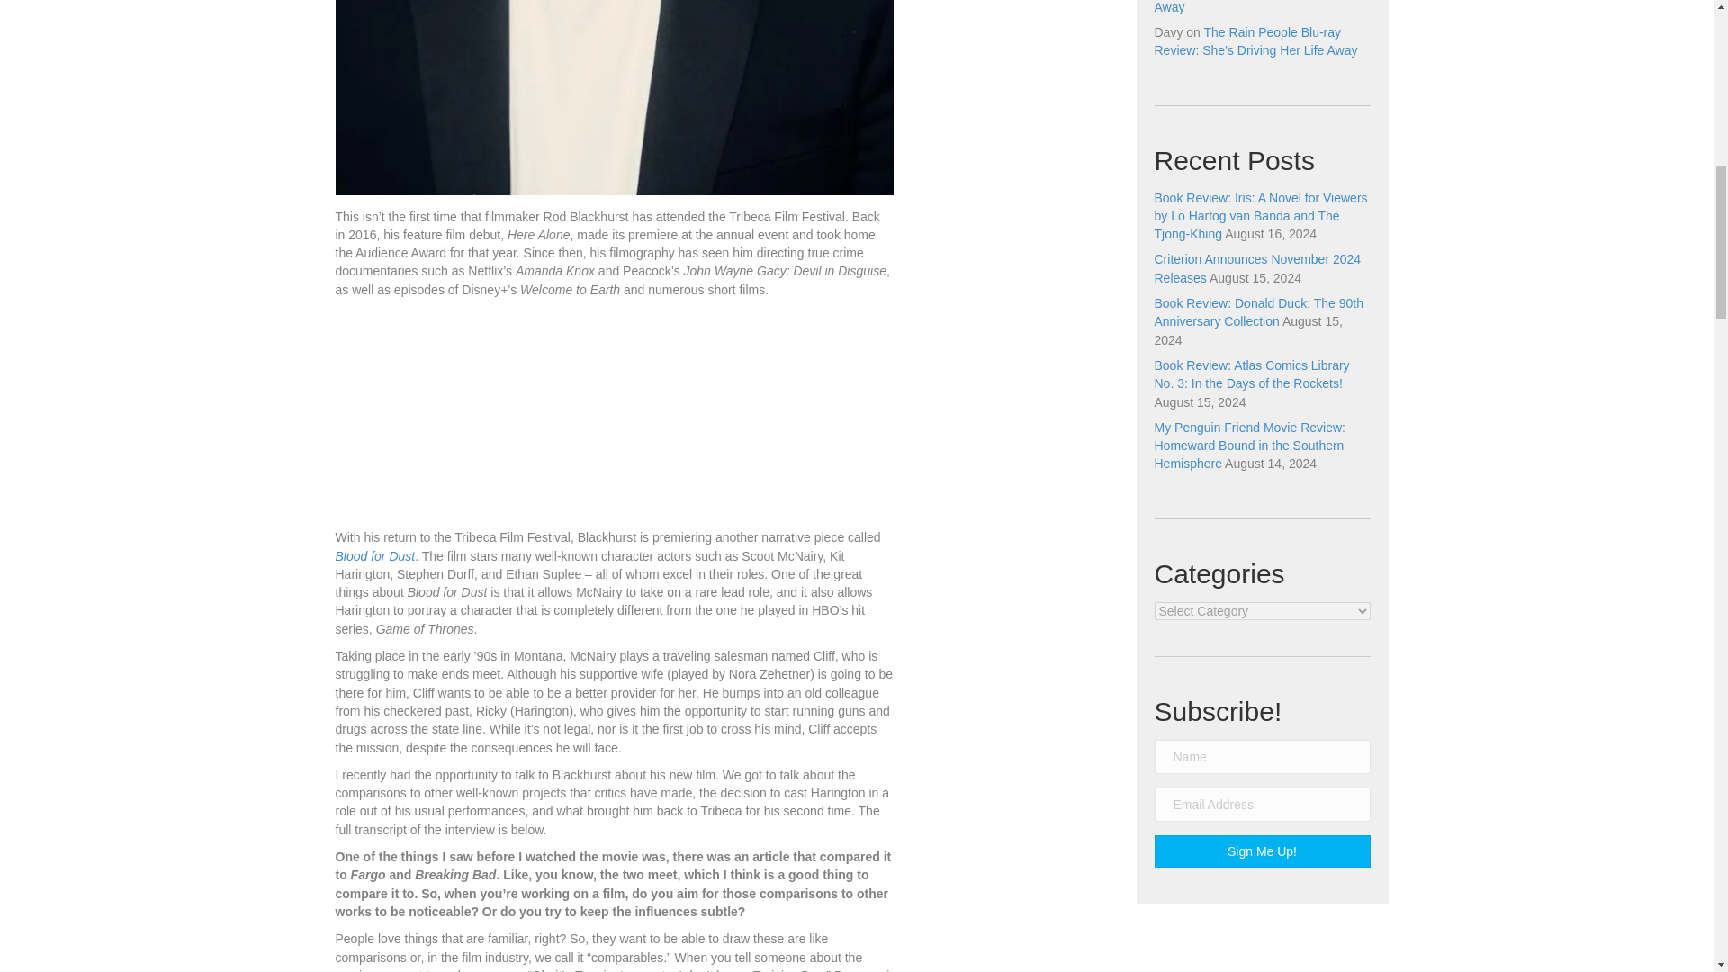 Image resolution: width=1728 pixels, height=972 pixels. I want to click on Blood for Dust, so click(374, 556).